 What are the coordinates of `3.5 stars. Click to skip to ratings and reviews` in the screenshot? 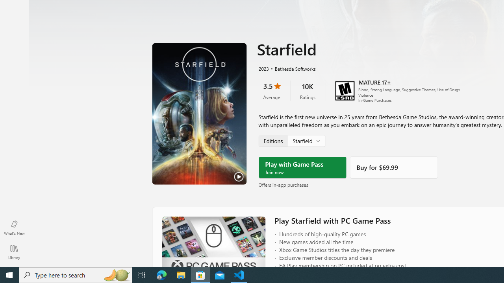 It's located at (272, 90).